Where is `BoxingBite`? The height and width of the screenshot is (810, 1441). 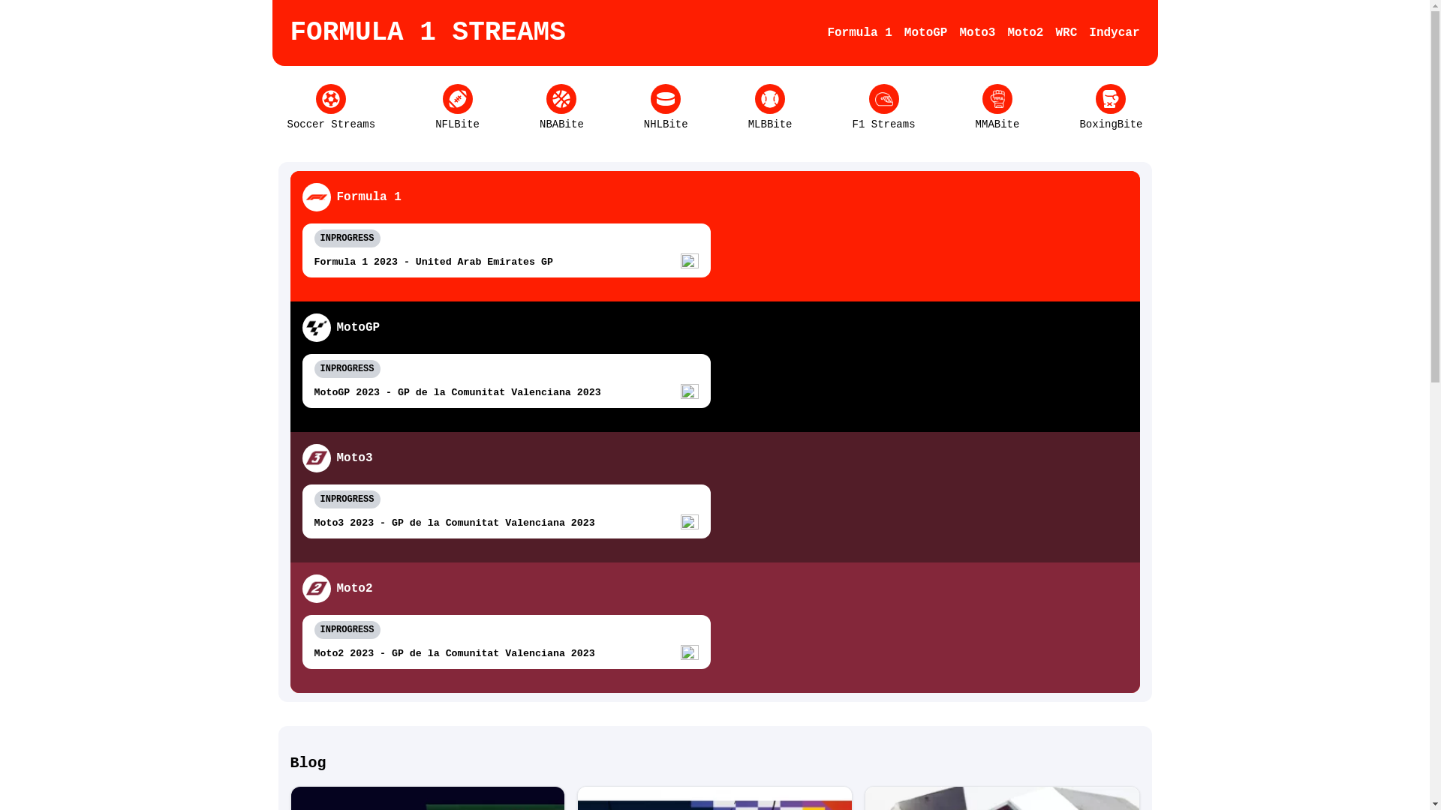 BoxingBite is located at coordinates (1111, 108).